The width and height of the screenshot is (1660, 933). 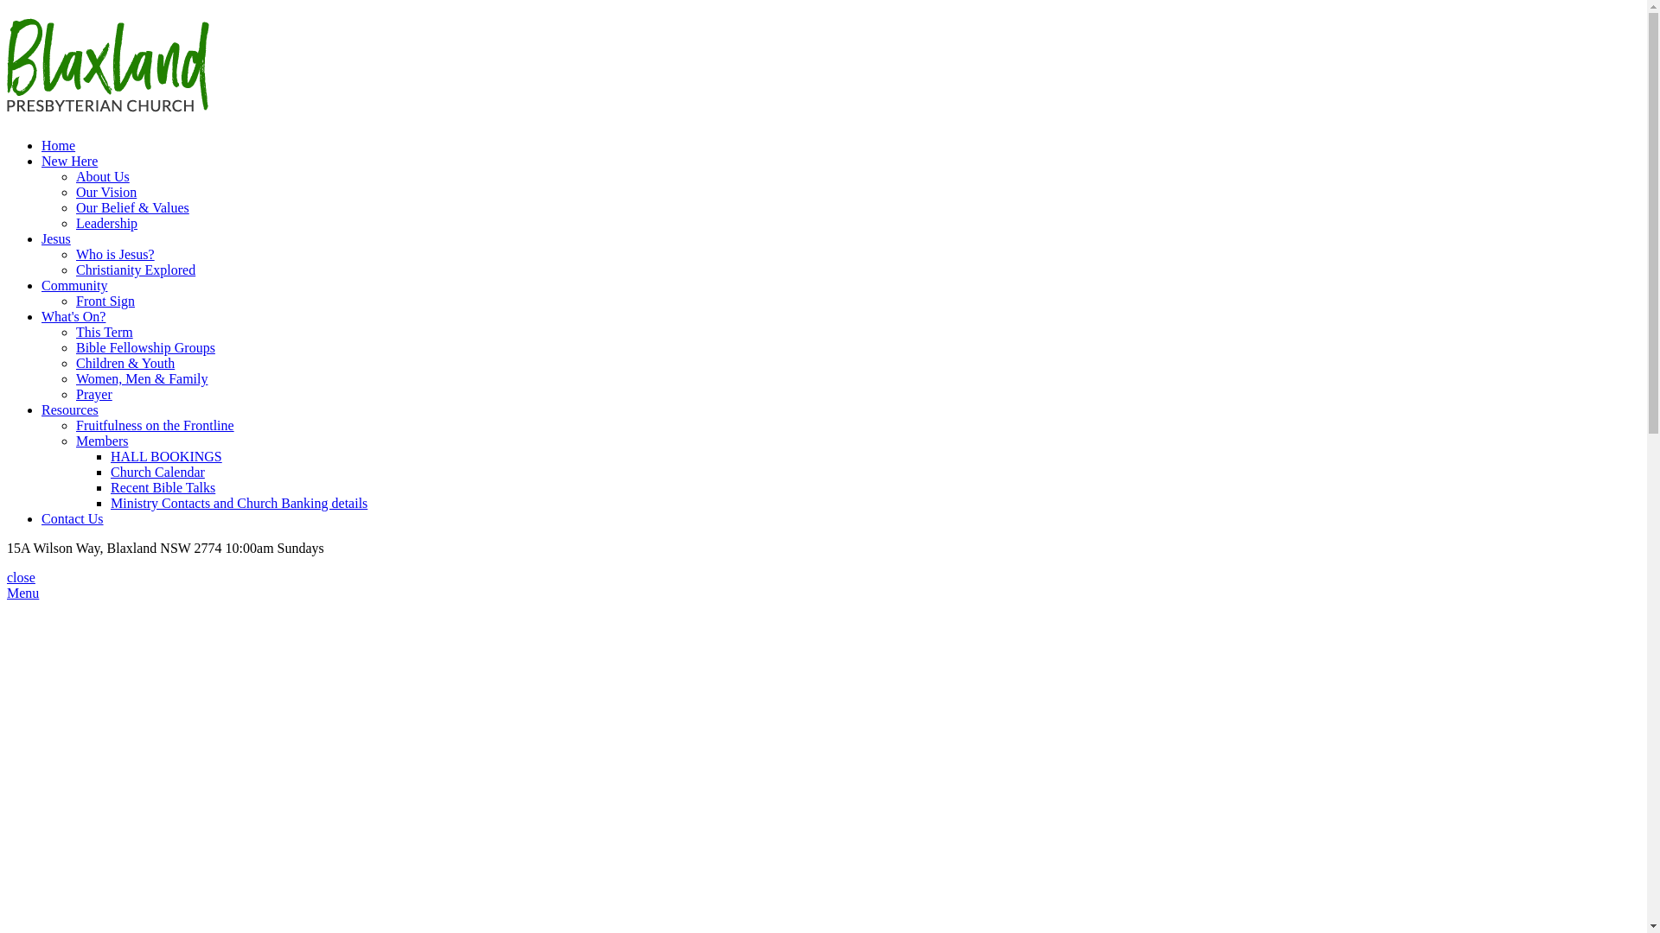 What do you see at coordinates (21, 577) in the screenshot?
I see `close` at bounding box center [21, 577].